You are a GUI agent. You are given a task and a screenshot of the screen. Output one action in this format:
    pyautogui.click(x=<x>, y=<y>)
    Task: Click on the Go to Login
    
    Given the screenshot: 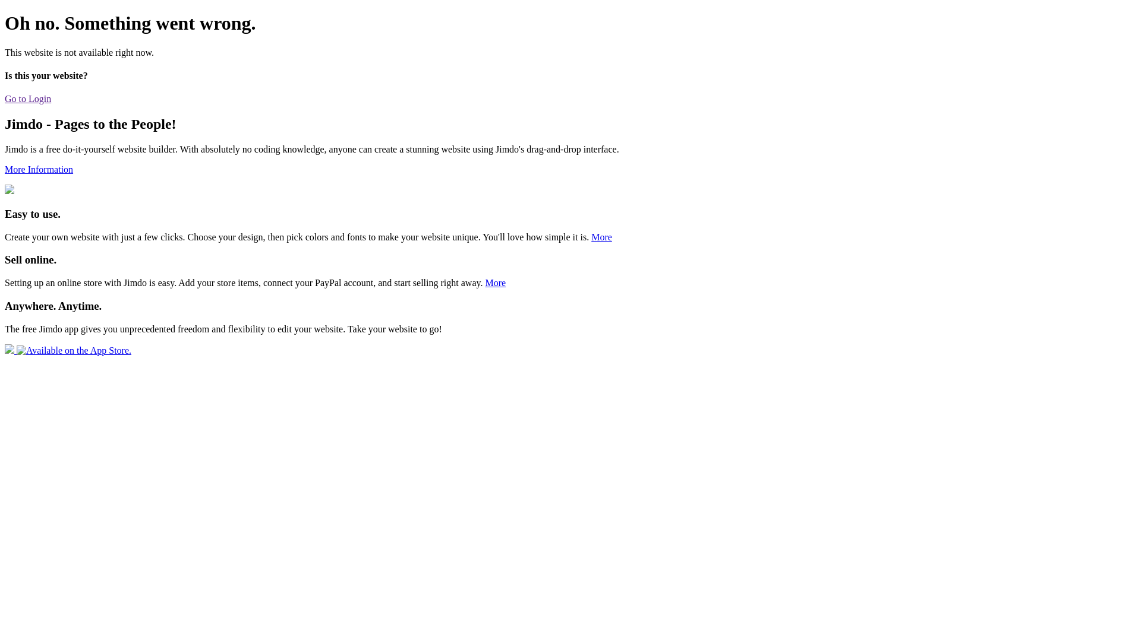 What is the action you would take?
    pyautogui.click(x=28, y=99)
    